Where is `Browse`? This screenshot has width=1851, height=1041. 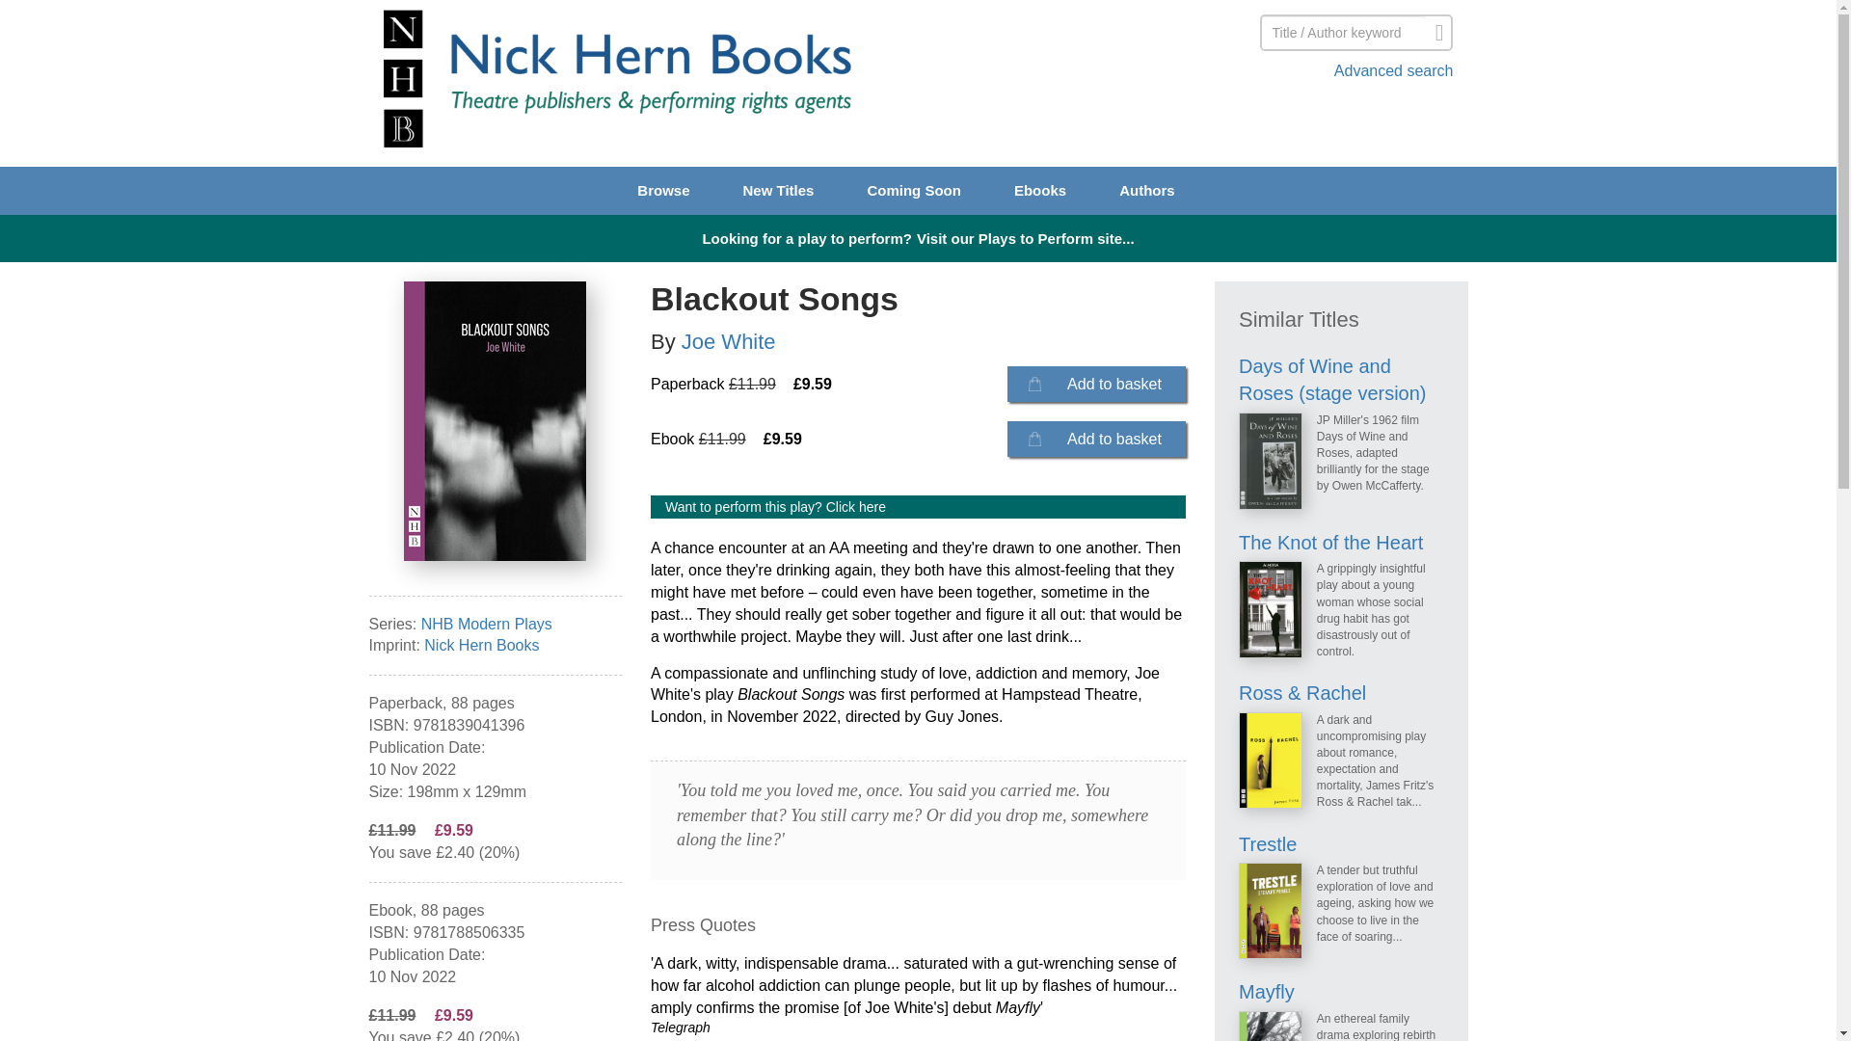
Browse is located at coordinates (662, 189).